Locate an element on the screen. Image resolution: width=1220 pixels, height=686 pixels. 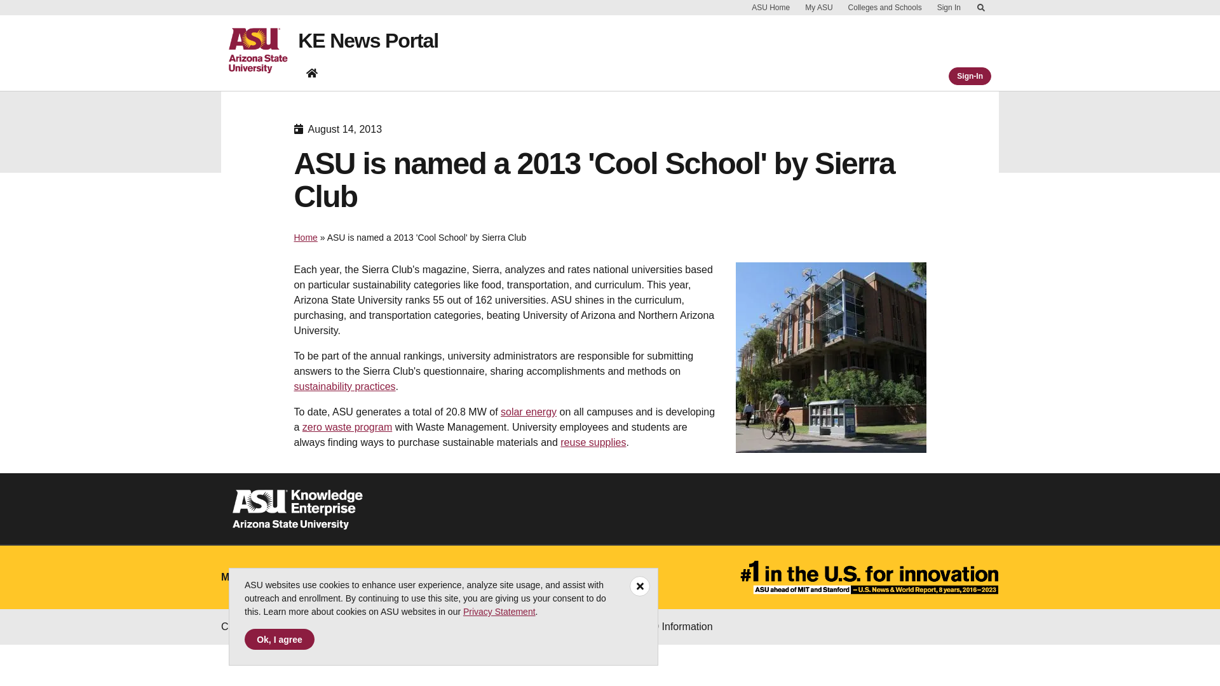
Sign-In is located at coordinates (970, 76).